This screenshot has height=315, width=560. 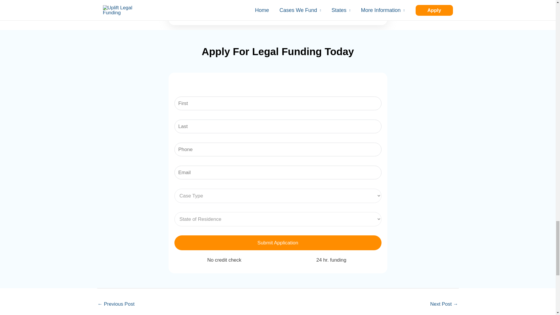 I want to click on Submit Application, so click(x=278, y=243).